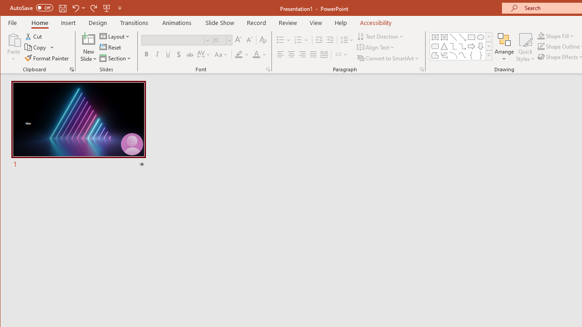 Image resolution: width=582 pixels, height=327 pixels. I want to click on Paragraph..., so click(422, 69).